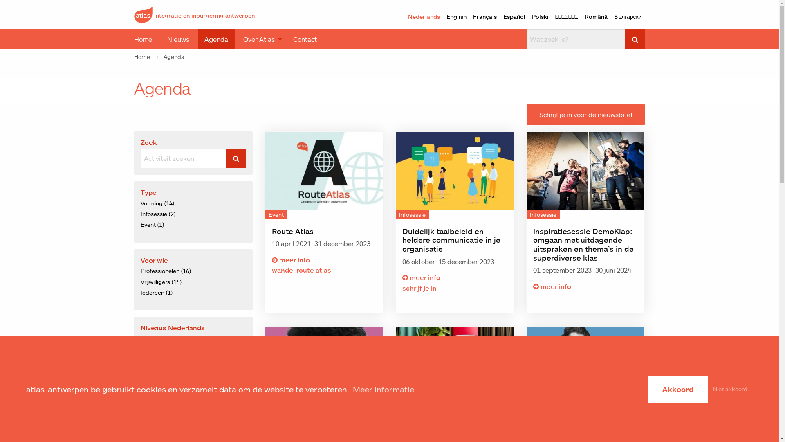 This screenshot has width=785, height=442. What do you see at coordinates (142, 56) in the screenshot?
I see `Home` at bounding box center [142, 56].